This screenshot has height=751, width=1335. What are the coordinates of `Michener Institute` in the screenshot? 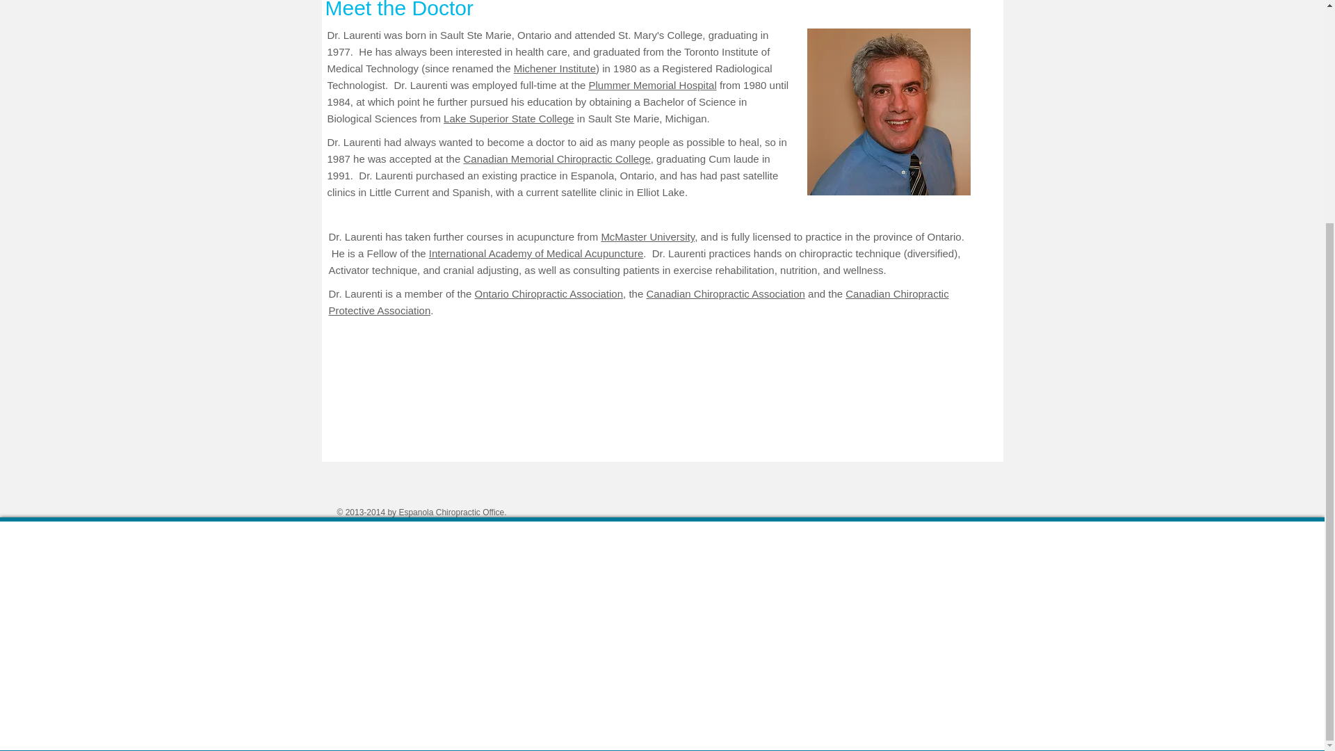 It's located at (555, 68).